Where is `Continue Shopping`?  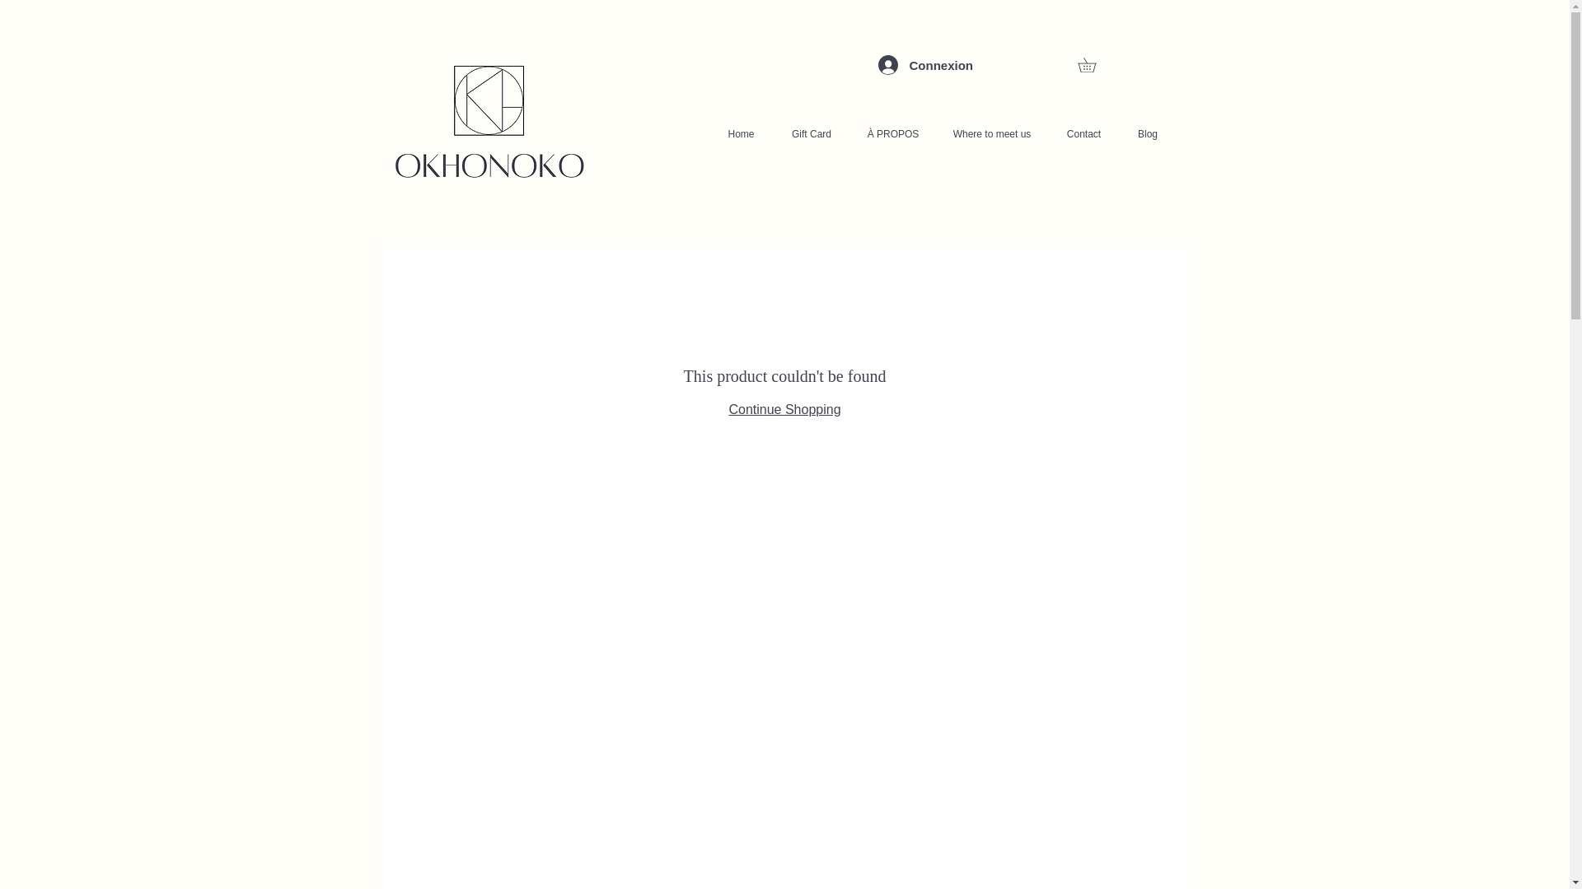 Continue Shopping is located at coordinates (784, 410).